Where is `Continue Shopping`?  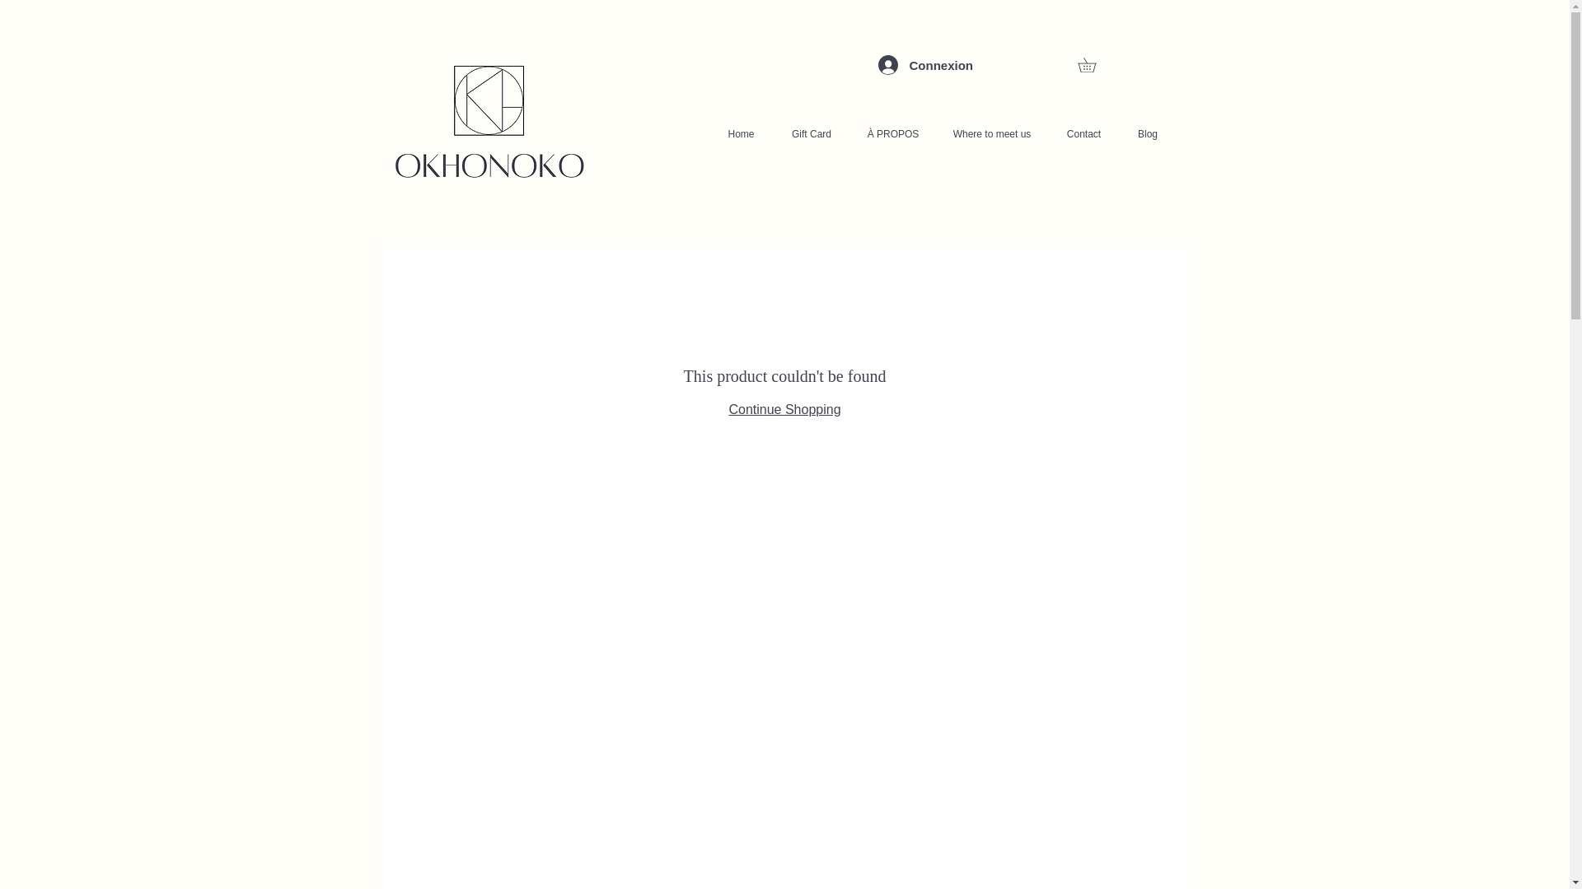 Continue Shopping is located at coordinates (784, 410).